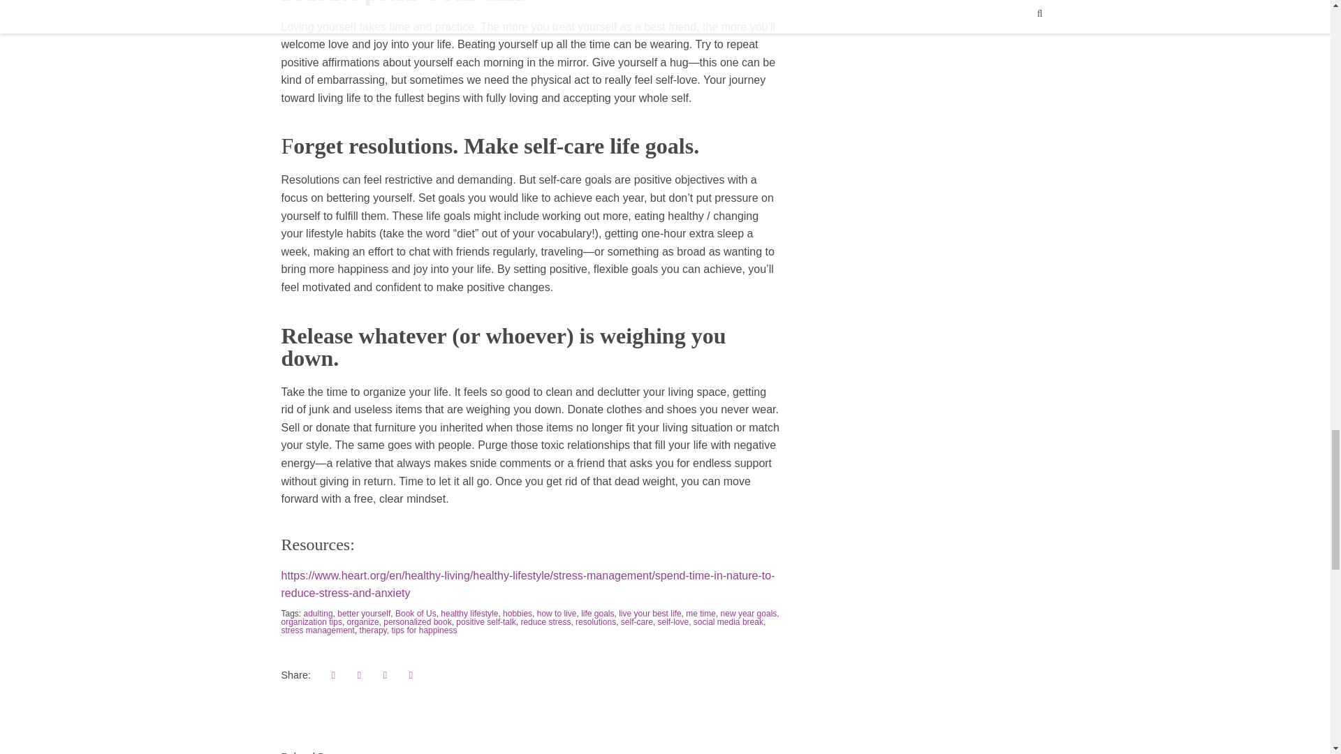 The height and width of the screenshot is (754, 1341). I want to click on social media break, so click(728, 621).